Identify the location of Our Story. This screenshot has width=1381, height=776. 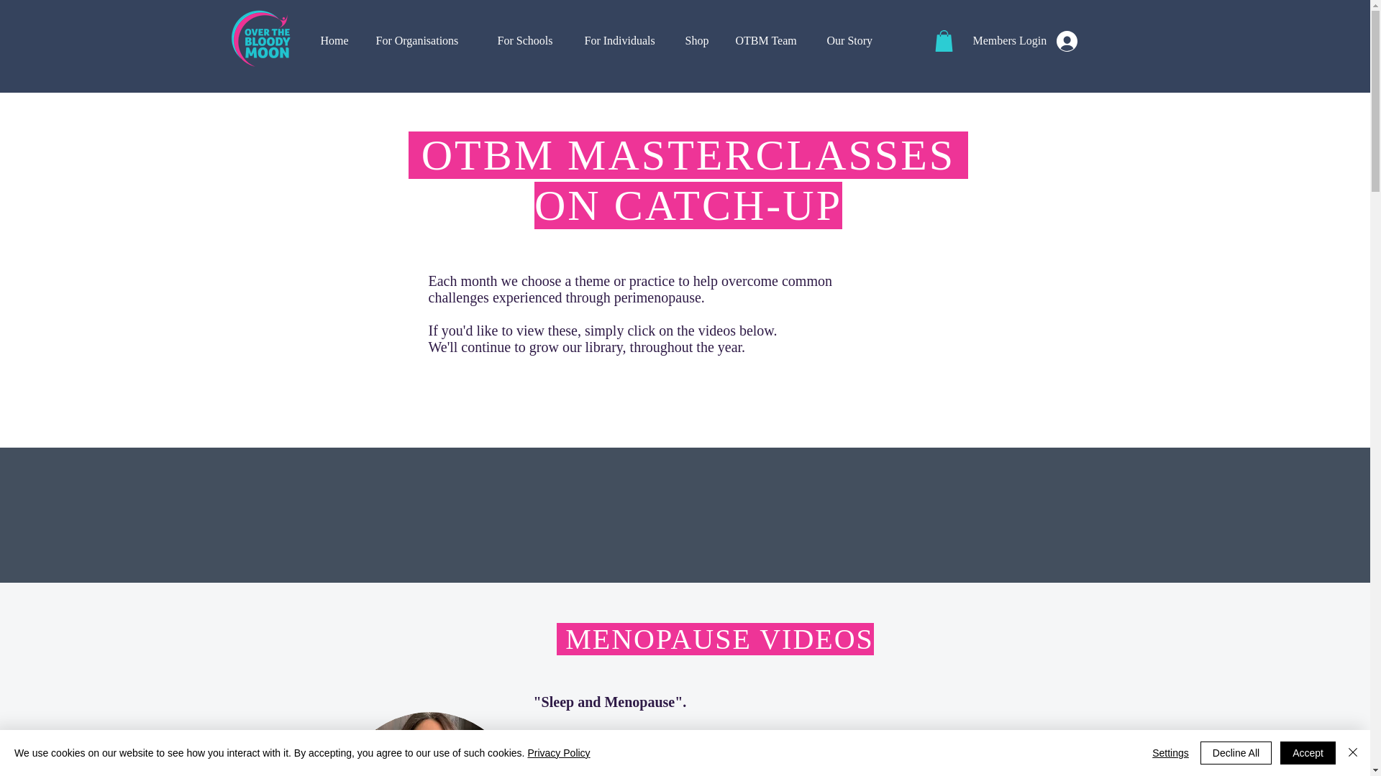
(853, 41).